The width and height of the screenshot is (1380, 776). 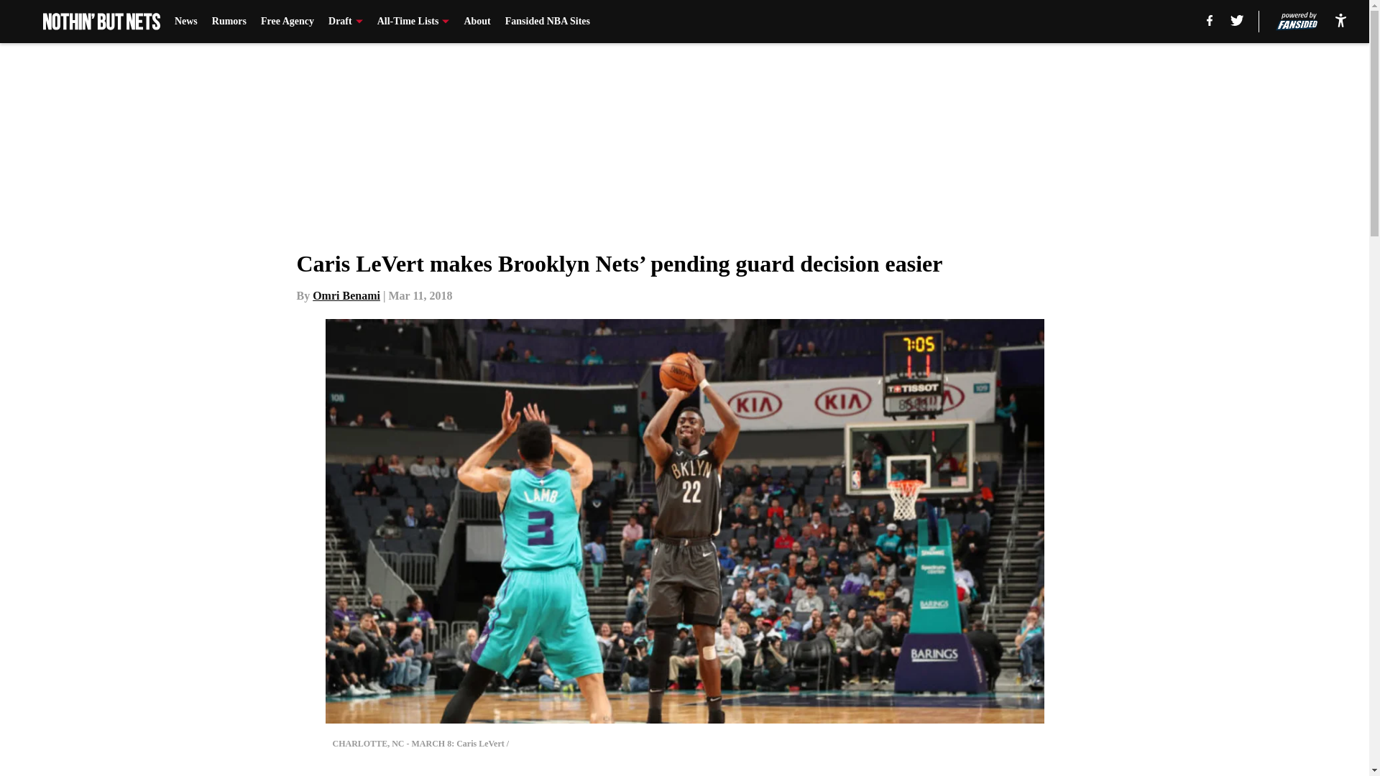 What do you see at coordinates (346, 295) in the screenshot?
I see `Omri Benami` at bounding box center [346, 295].